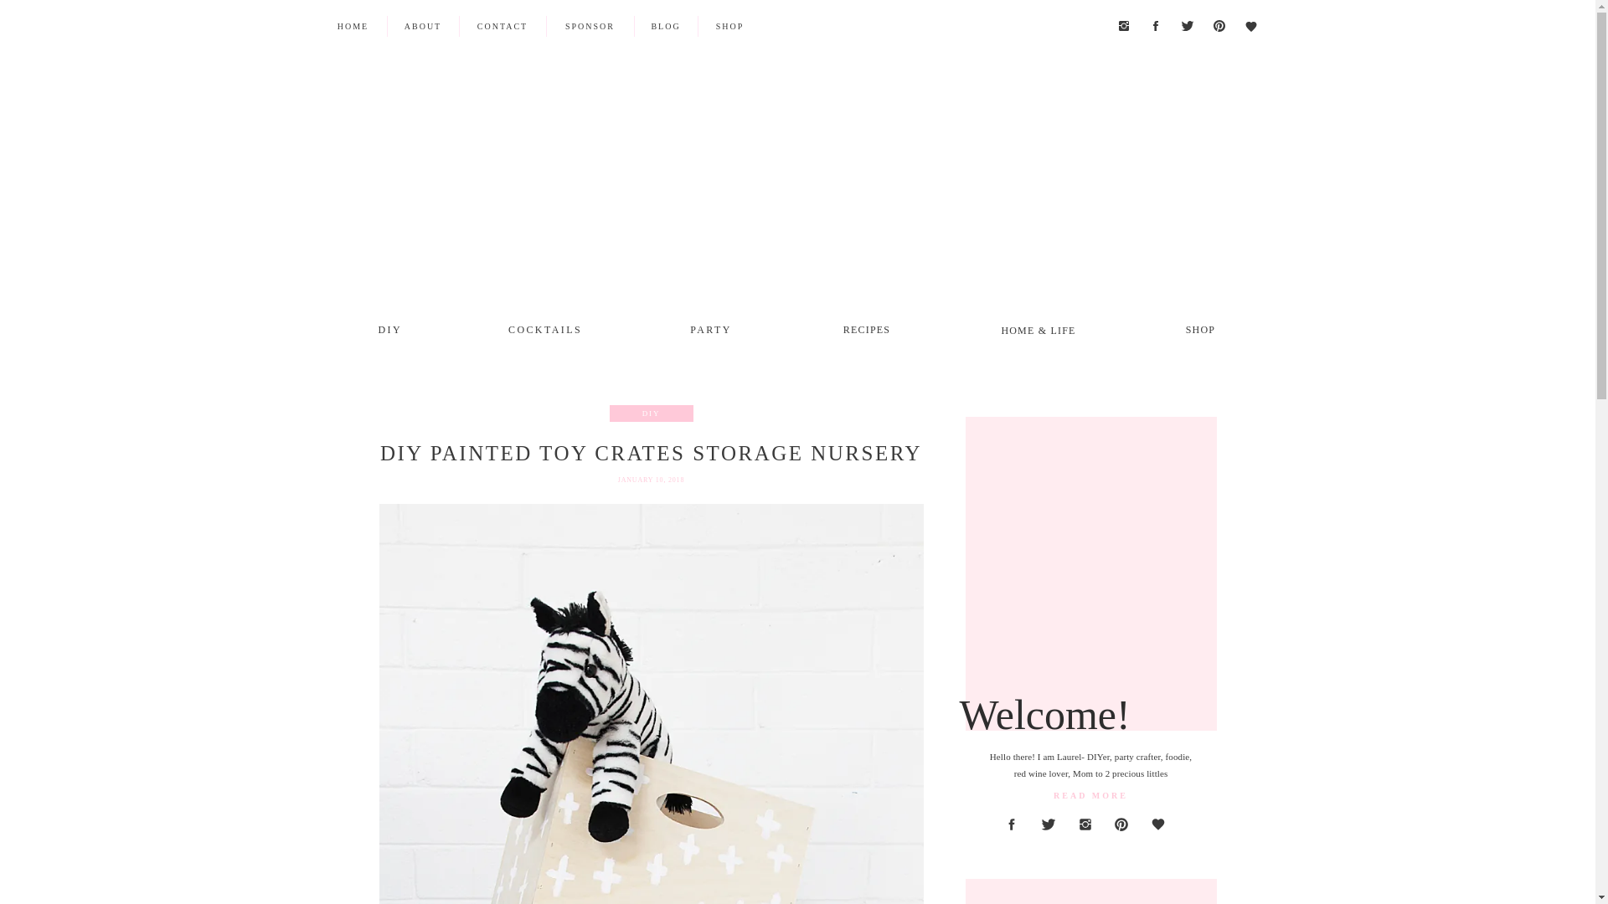 Image resolution: width=1608 pixels, height=904 pixels. I want to click on READ MORE, so click(1090, 795).